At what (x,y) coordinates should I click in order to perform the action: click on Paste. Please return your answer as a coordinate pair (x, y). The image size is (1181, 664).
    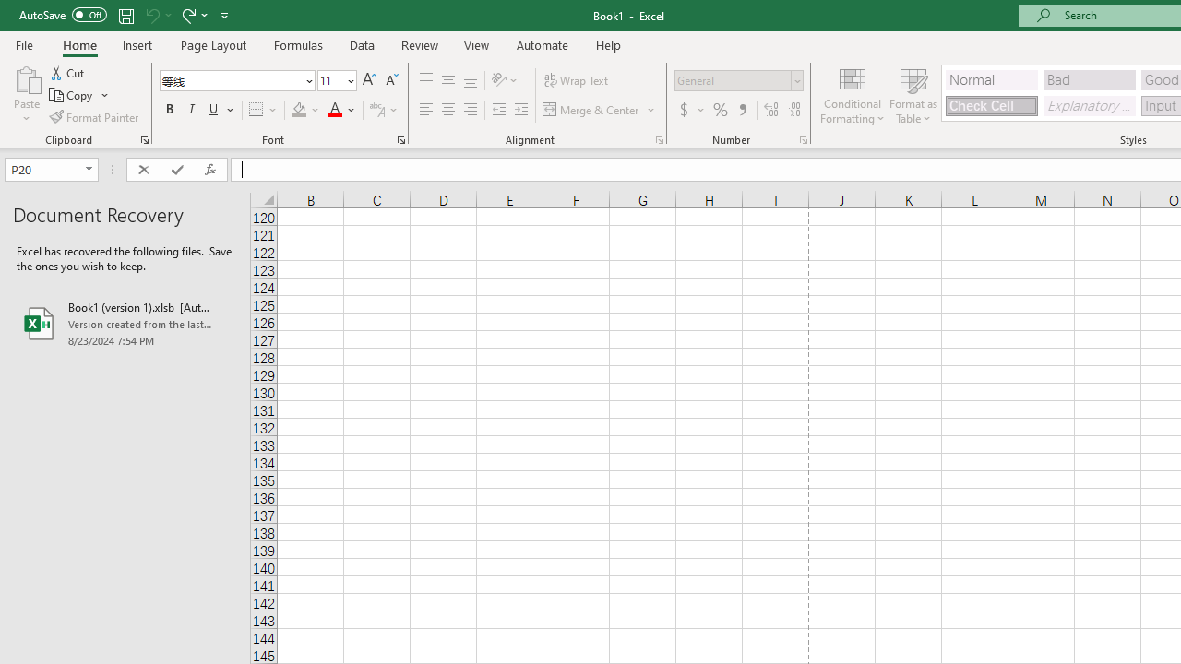
    Looking at the image, I should click on (26, 94).